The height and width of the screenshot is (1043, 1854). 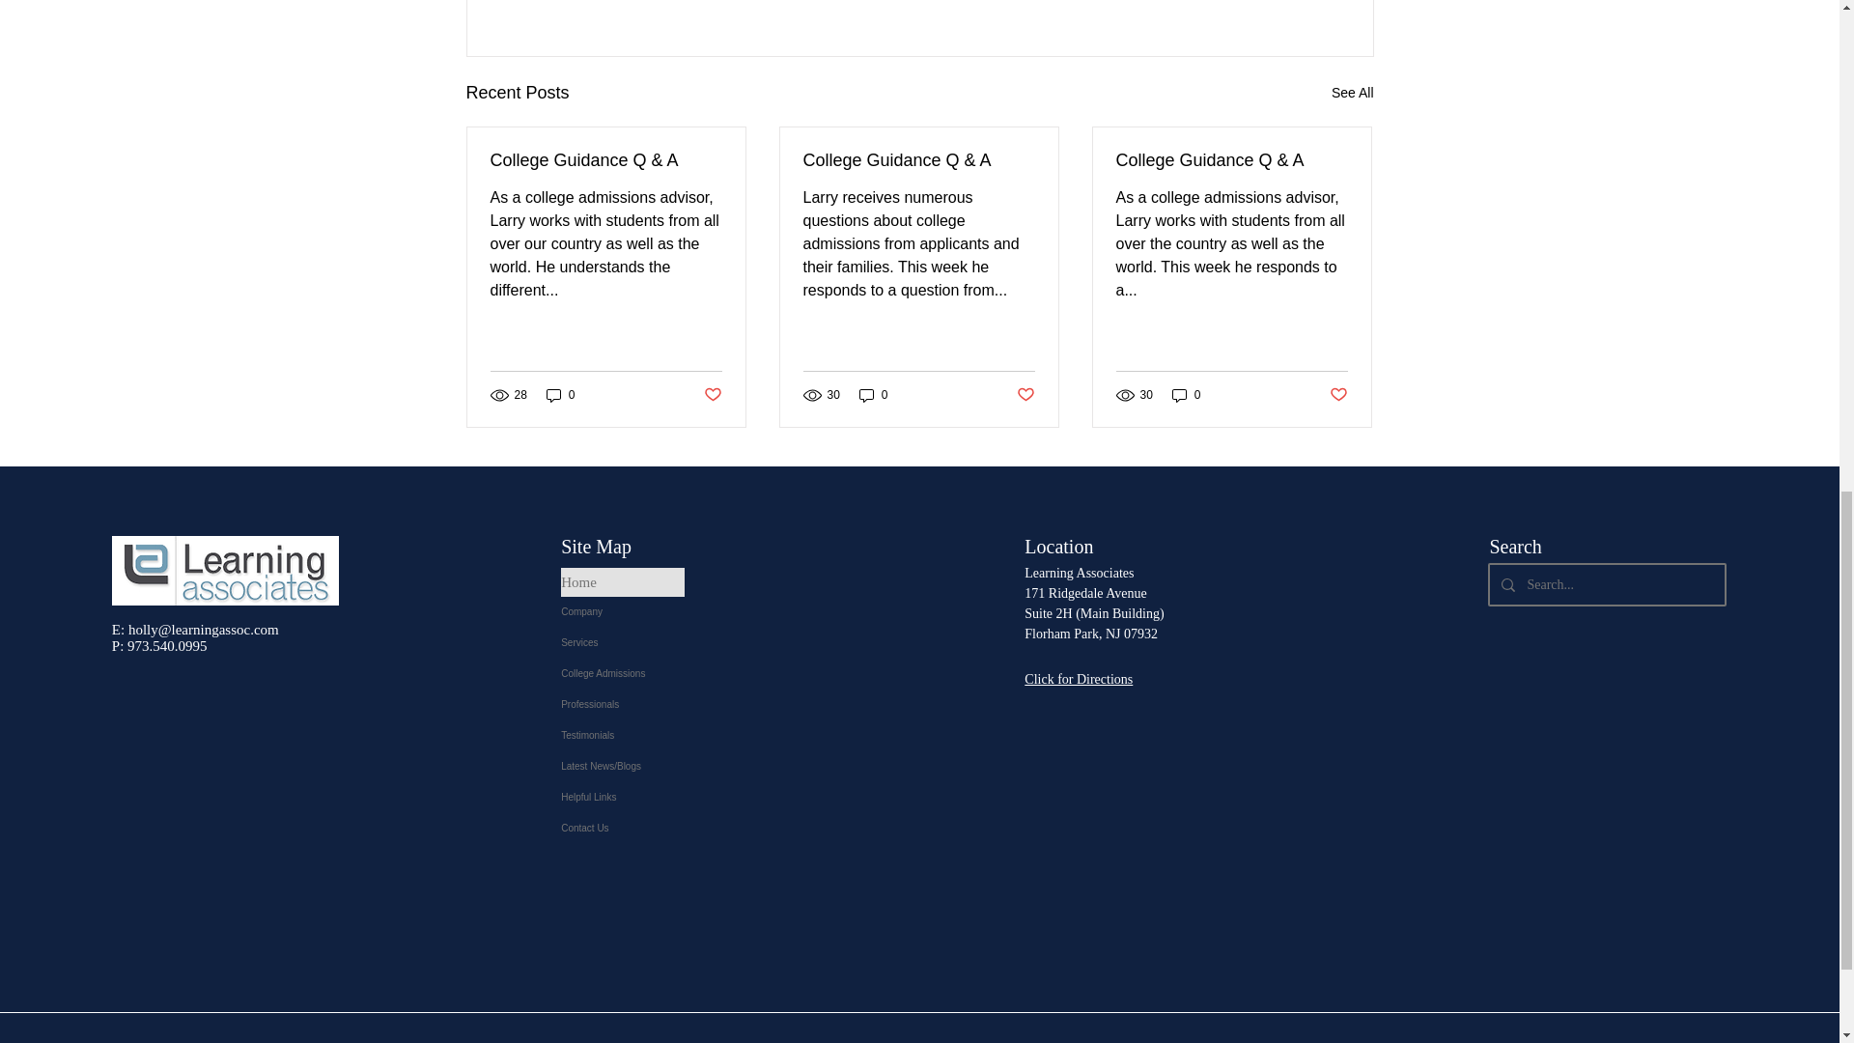 What do you see at coordinates (1025, 394) in the screenshot?
I see `Post not marked as liked` at bounding box center [1025, 394].